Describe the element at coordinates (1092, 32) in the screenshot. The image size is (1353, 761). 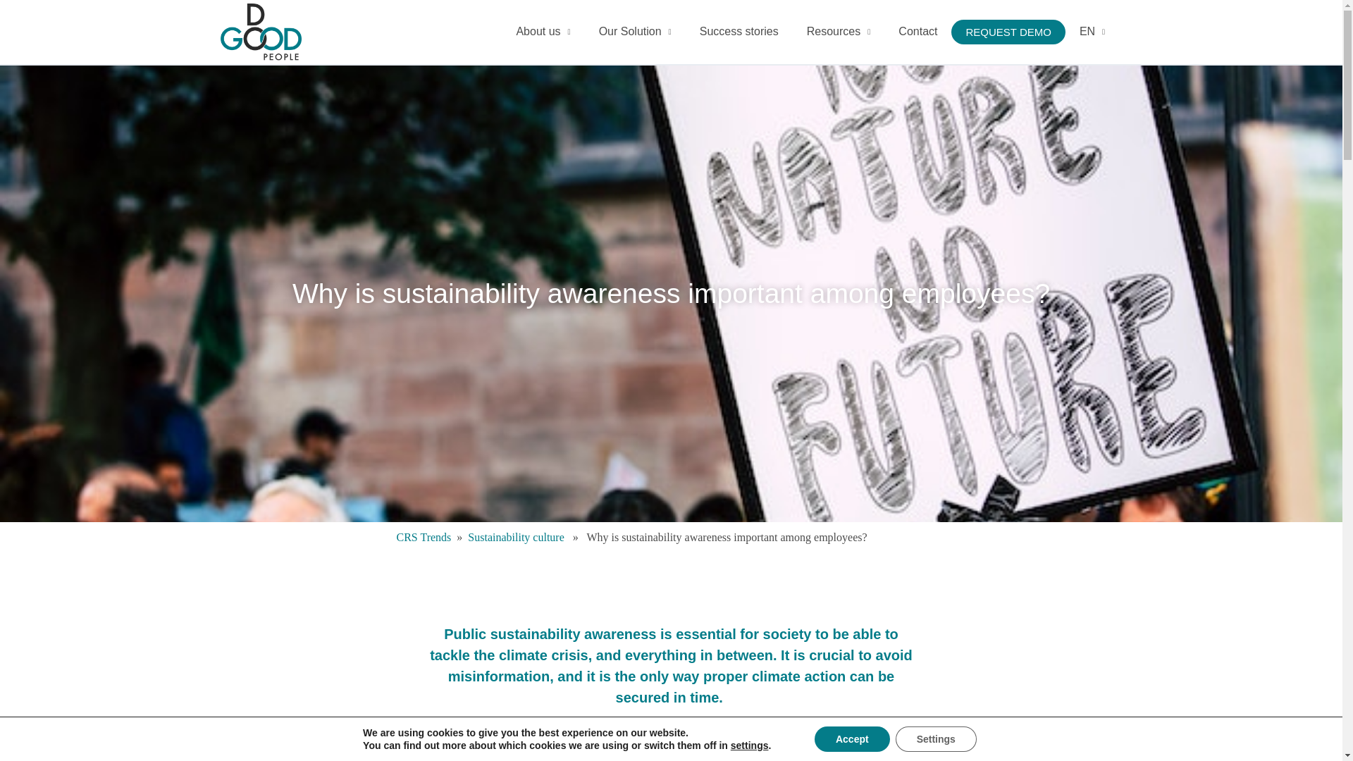
I see `EN` at that location.